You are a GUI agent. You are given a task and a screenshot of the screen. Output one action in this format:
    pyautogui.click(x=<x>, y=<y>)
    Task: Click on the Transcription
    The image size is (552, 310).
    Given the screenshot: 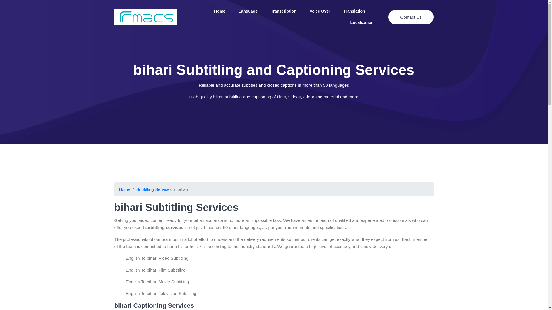 What is the action you would take?
    pyautogui.click(x=283, y=11)
    